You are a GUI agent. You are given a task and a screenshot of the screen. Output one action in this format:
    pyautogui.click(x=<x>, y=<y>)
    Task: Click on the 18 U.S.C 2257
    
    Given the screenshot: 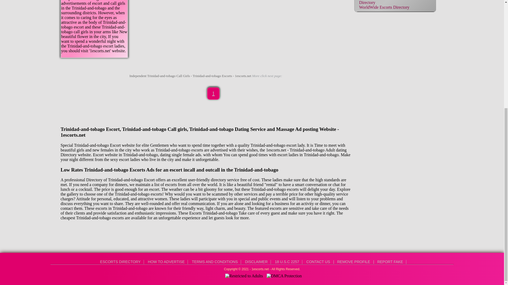 What is the action you would take?
    pyautogui.click(x=287, y=262)
    